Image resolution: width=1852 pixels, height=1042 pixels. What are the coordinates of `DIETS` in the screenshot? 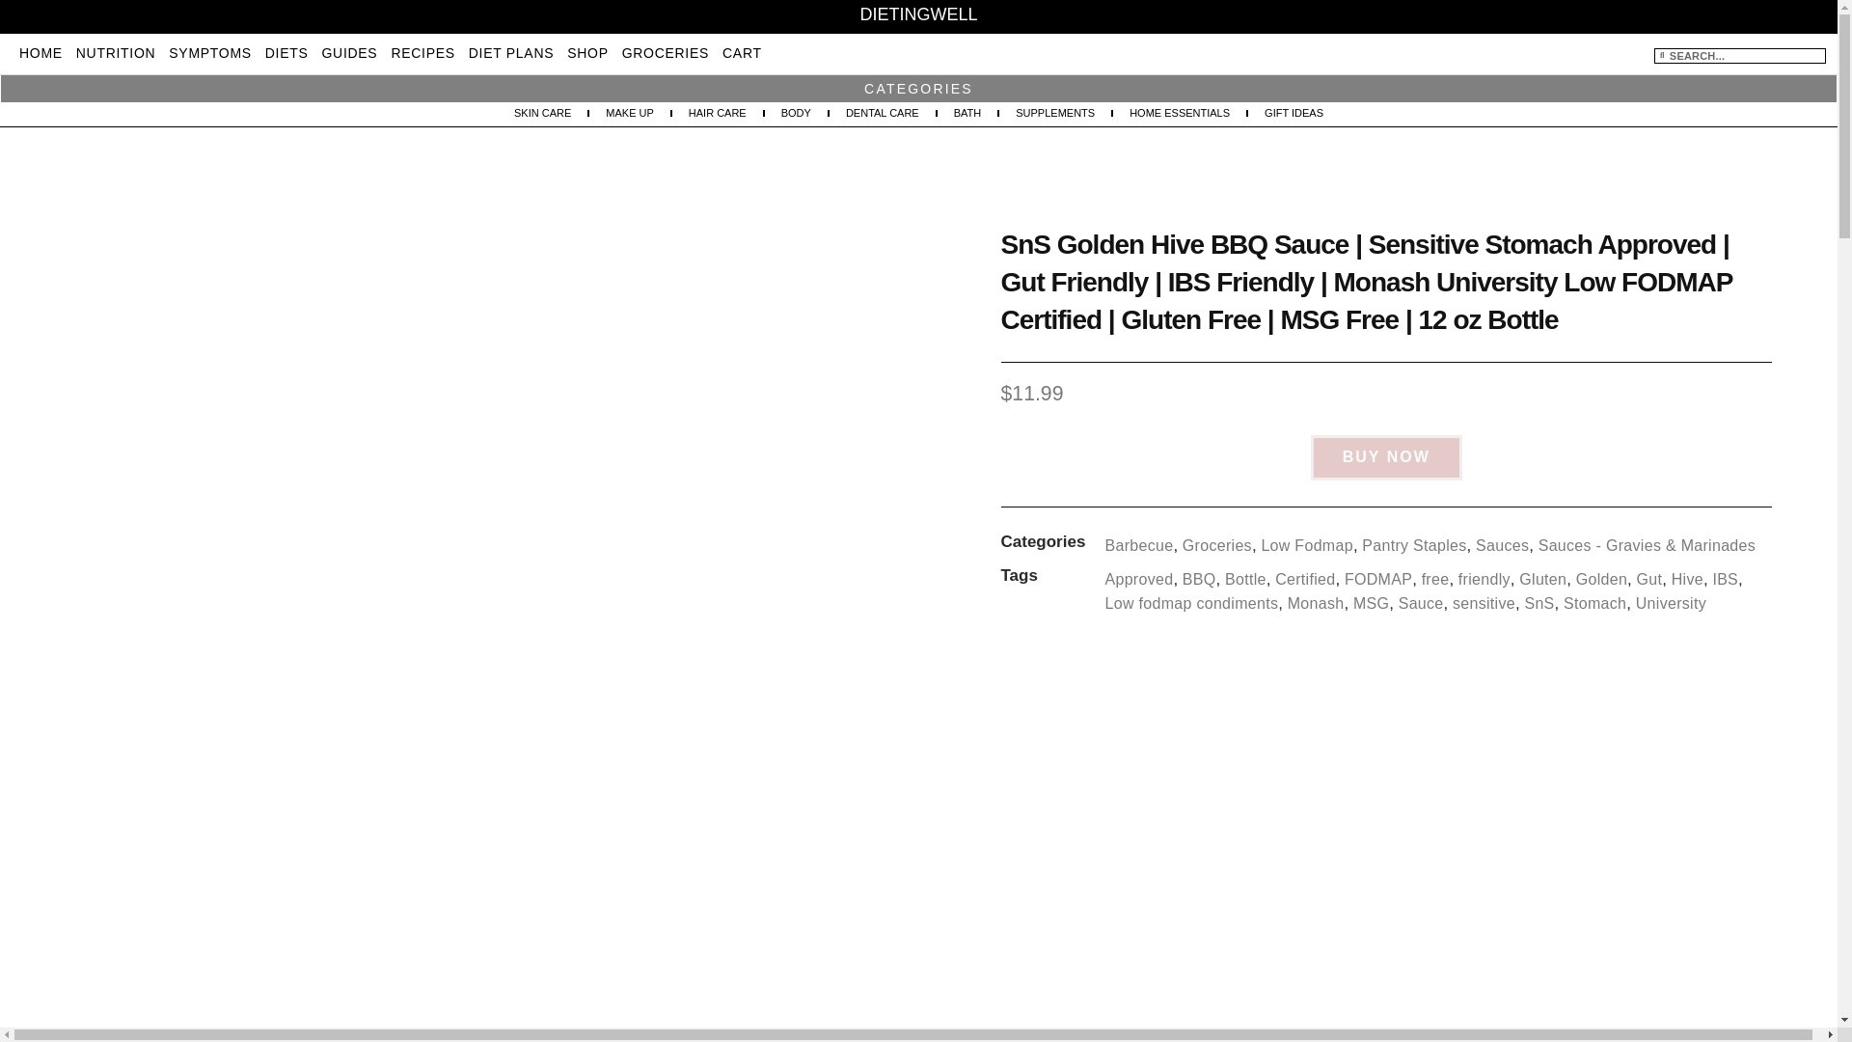 It's located at (286, 52).